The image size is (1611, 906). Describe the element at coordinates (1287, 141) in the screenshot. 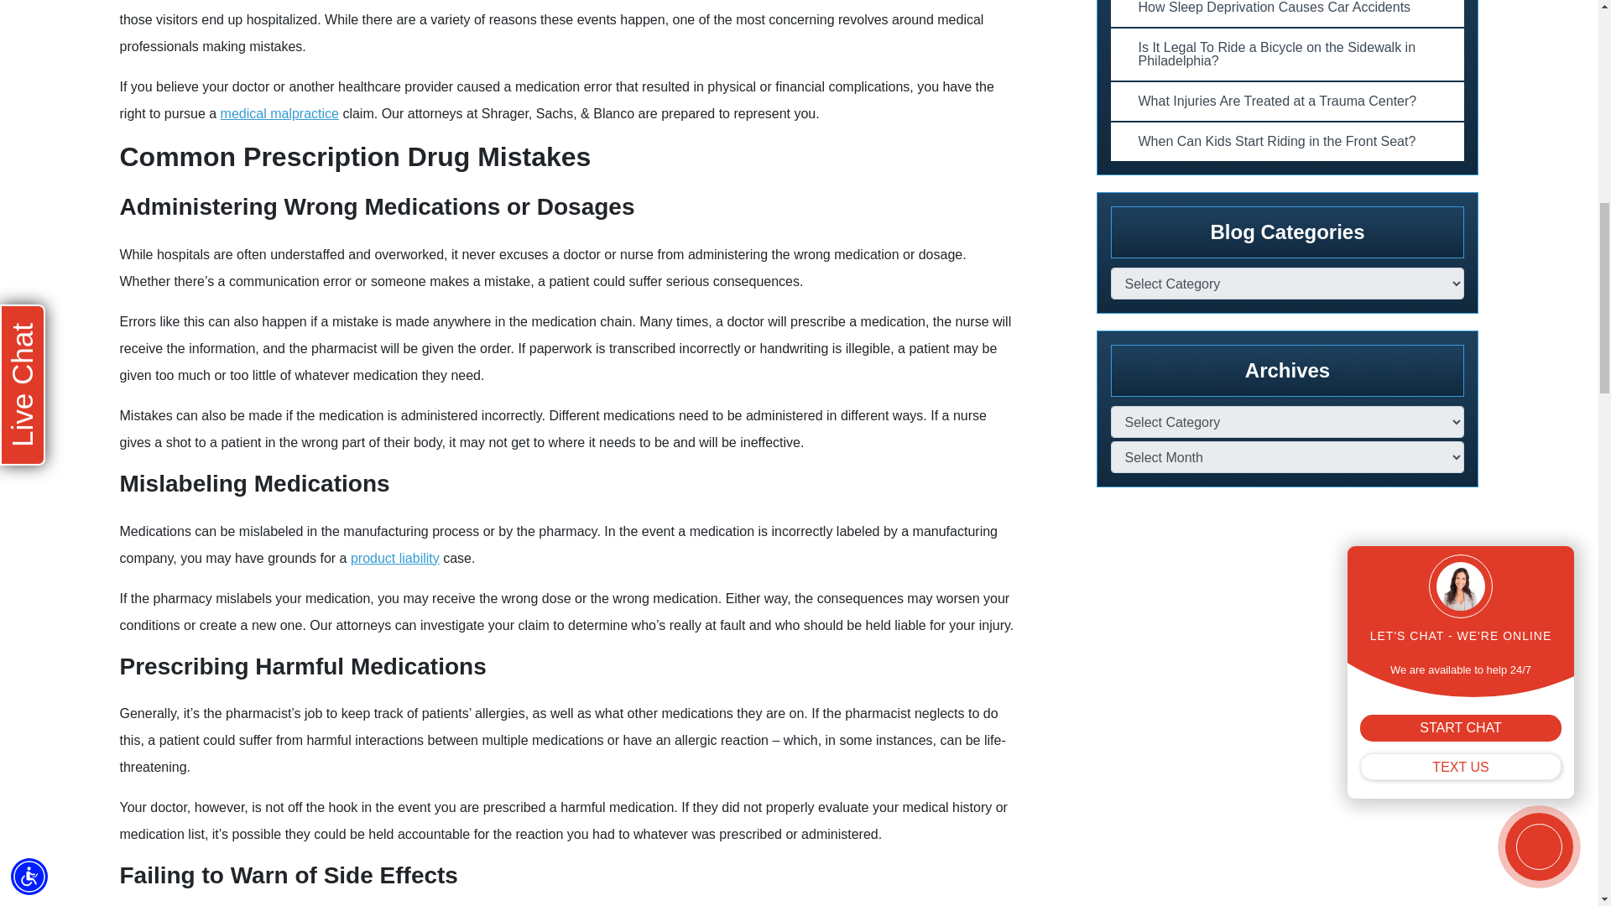

I see `When Can Kids Start Riding in the Front Seat?` at that location.